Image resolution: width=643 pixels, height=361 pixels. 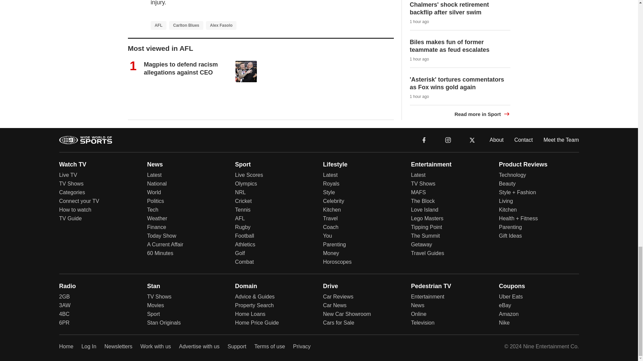 I want to click on Magpies to defend racism allegations against CEO, so click(x=181, y=68).